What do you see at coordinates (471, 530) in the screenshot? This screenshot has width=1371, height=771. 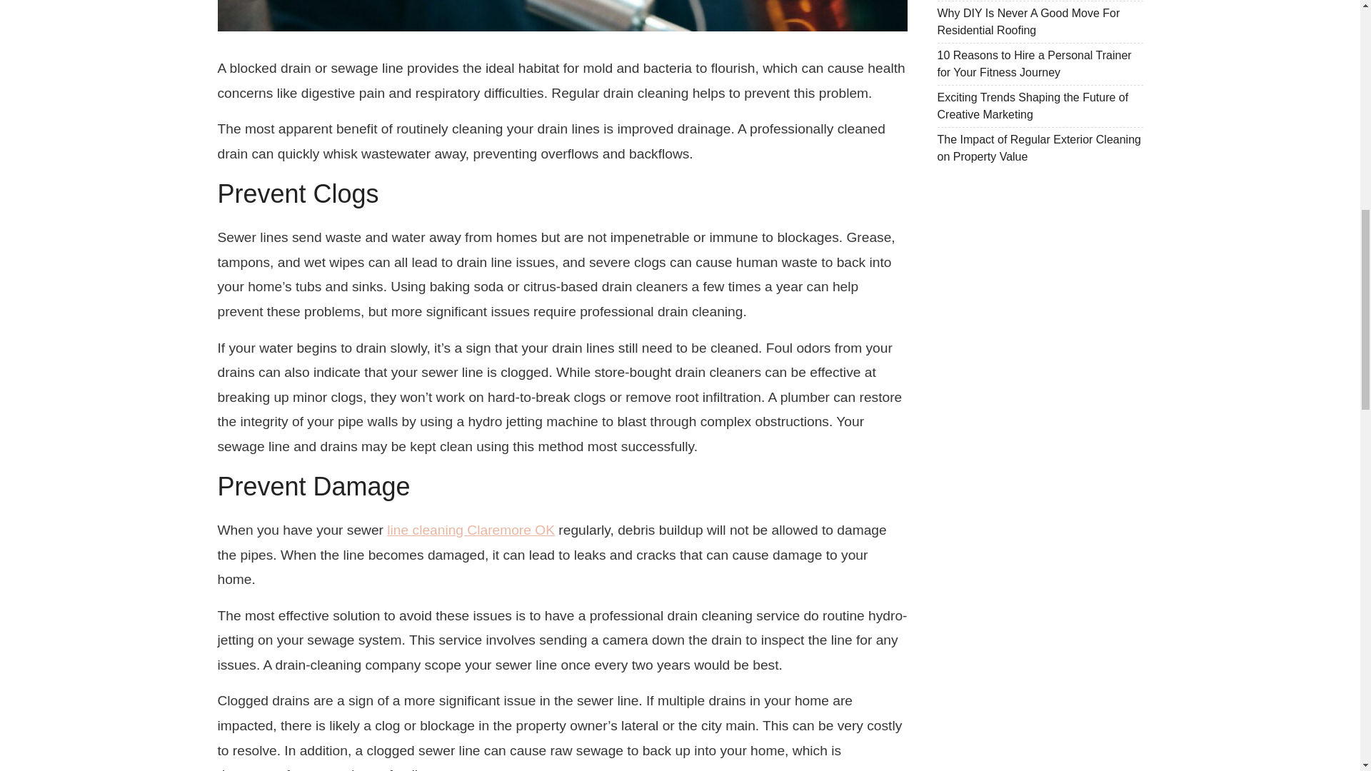 I see `line cleaning Claremore OK` at bounding box center [471, 530].